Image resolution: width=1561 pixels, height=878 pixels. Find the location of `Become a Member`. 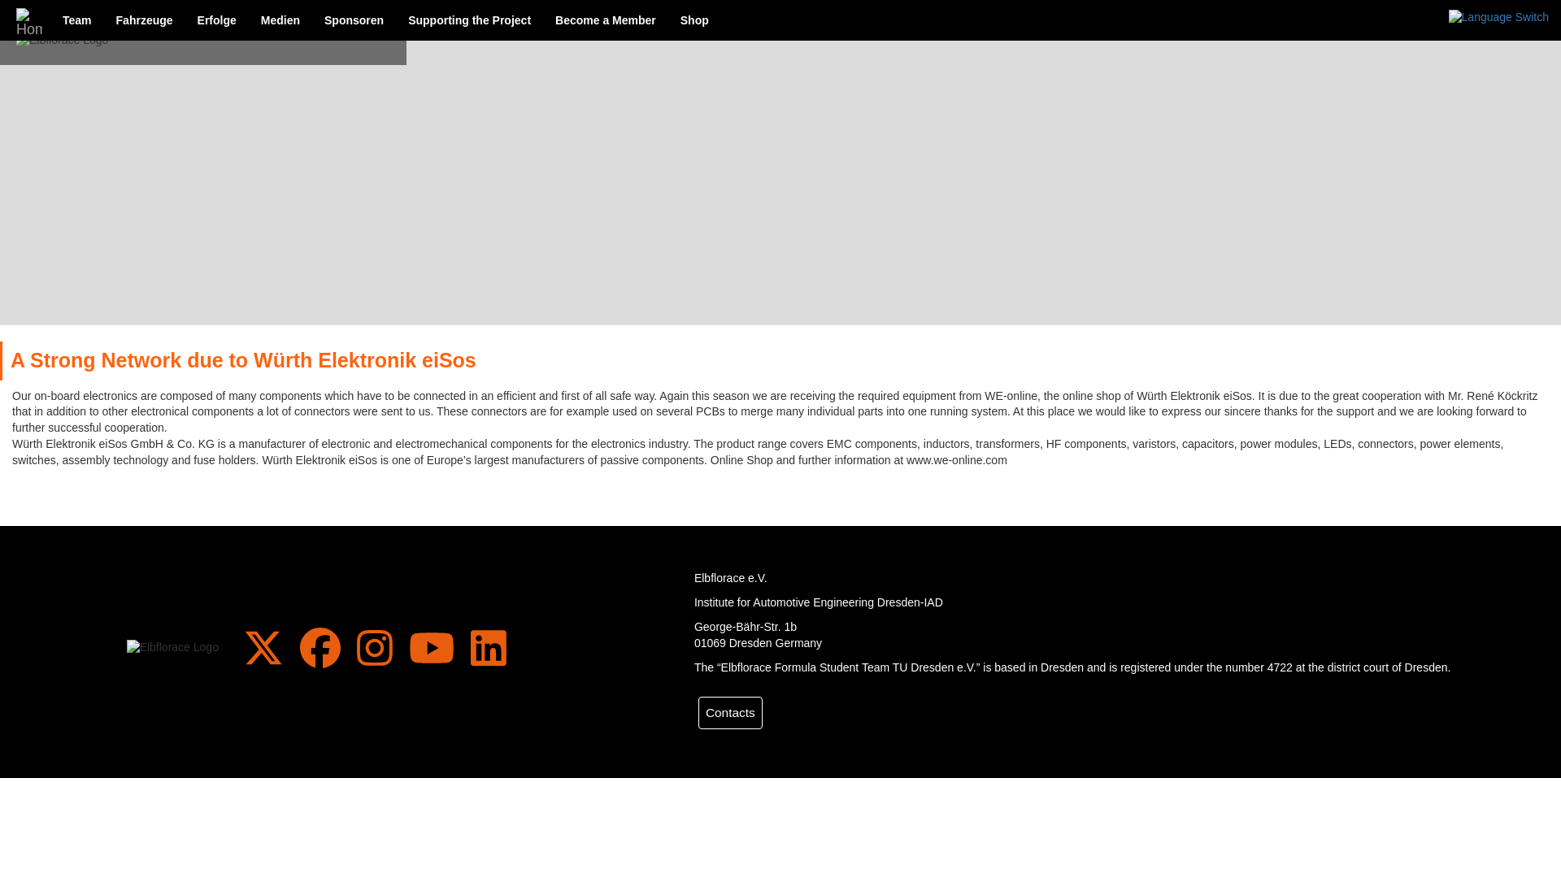

Become a Member is located at coordinates (605, 20).